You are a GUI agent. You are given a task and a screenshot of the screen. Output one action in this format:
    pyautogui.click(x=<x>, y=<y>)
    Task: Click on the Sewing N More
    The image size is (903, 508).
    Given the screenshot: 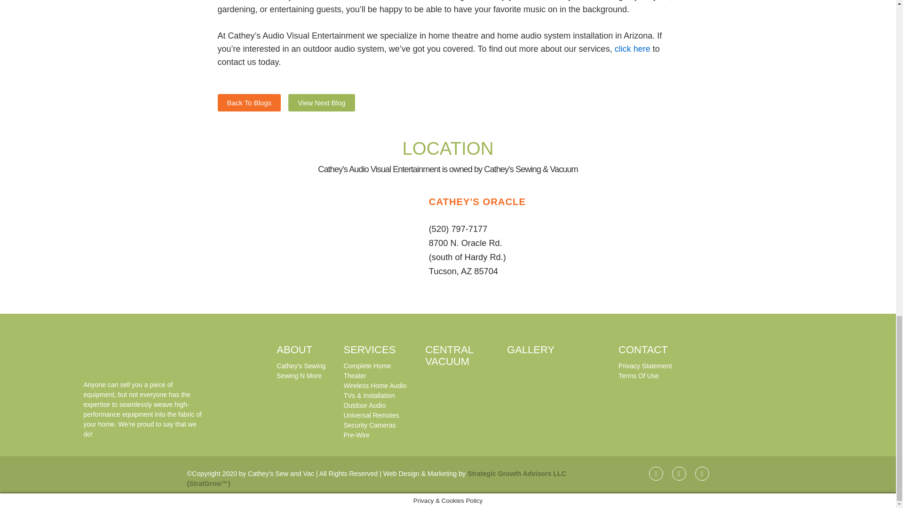 What is the action you would take?
    pyautogui.click(x=299, y=375)
    